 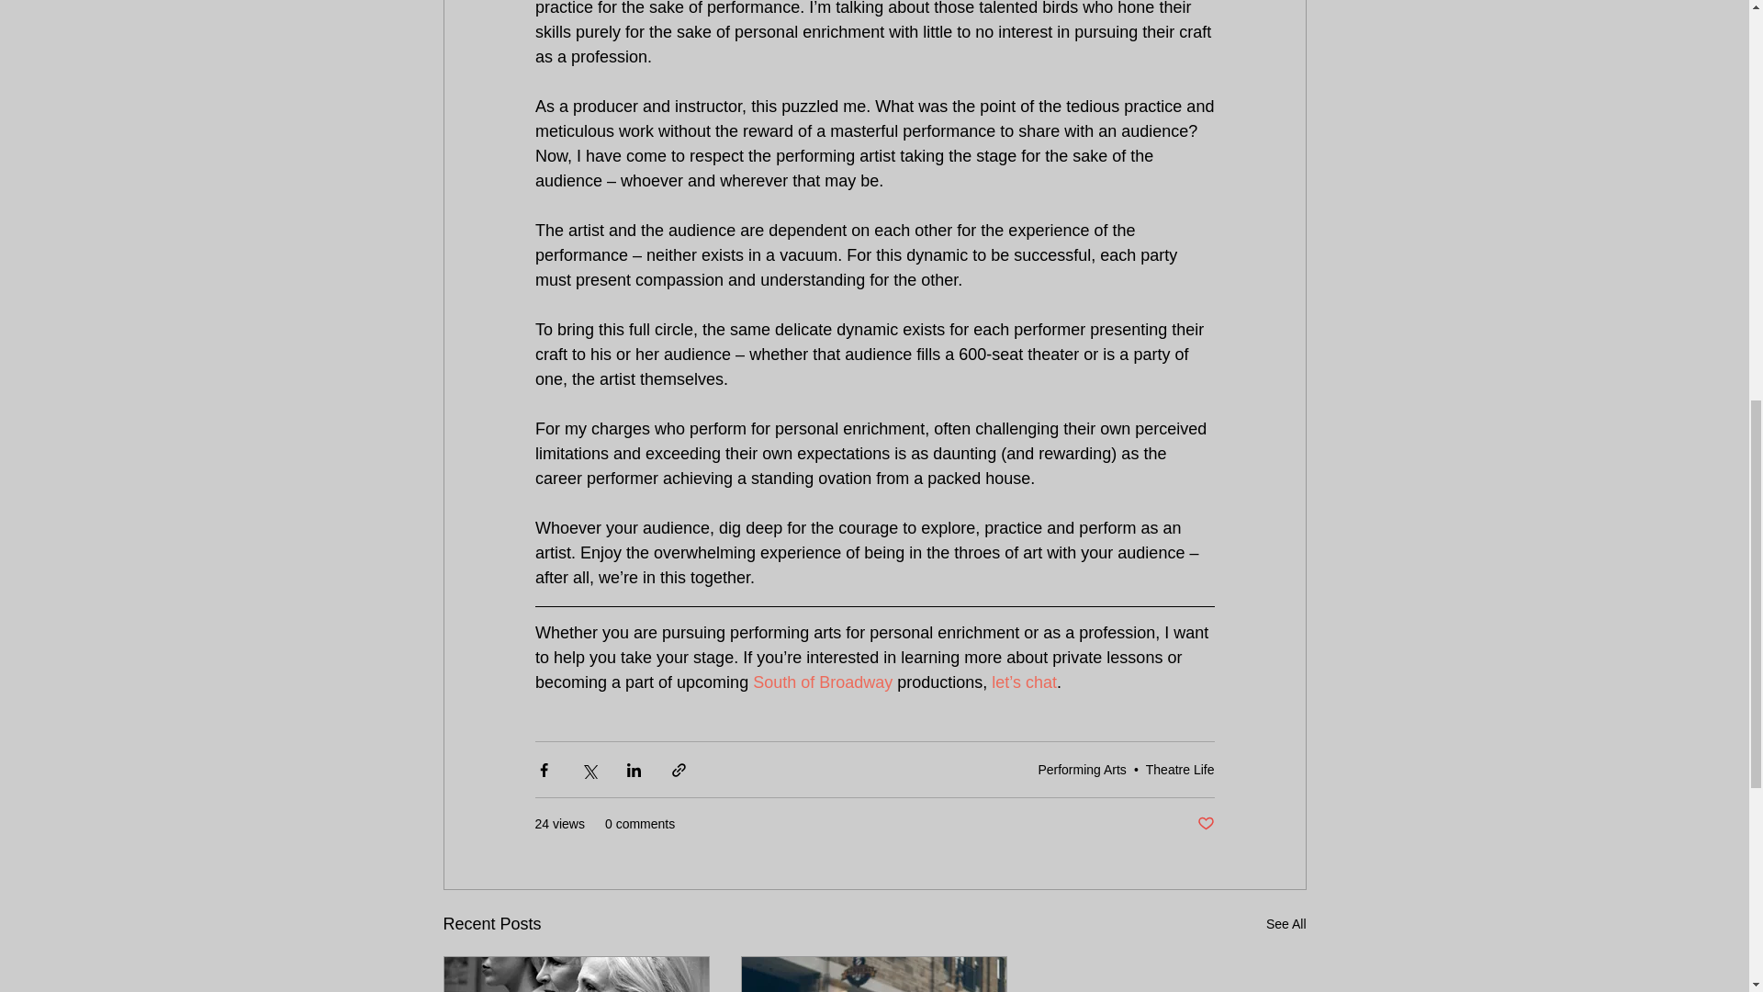 What do you see at coordinates (1205, 824) in the screenshot?
I see `Post not marked as liked` at bounding box center [1205, 824].